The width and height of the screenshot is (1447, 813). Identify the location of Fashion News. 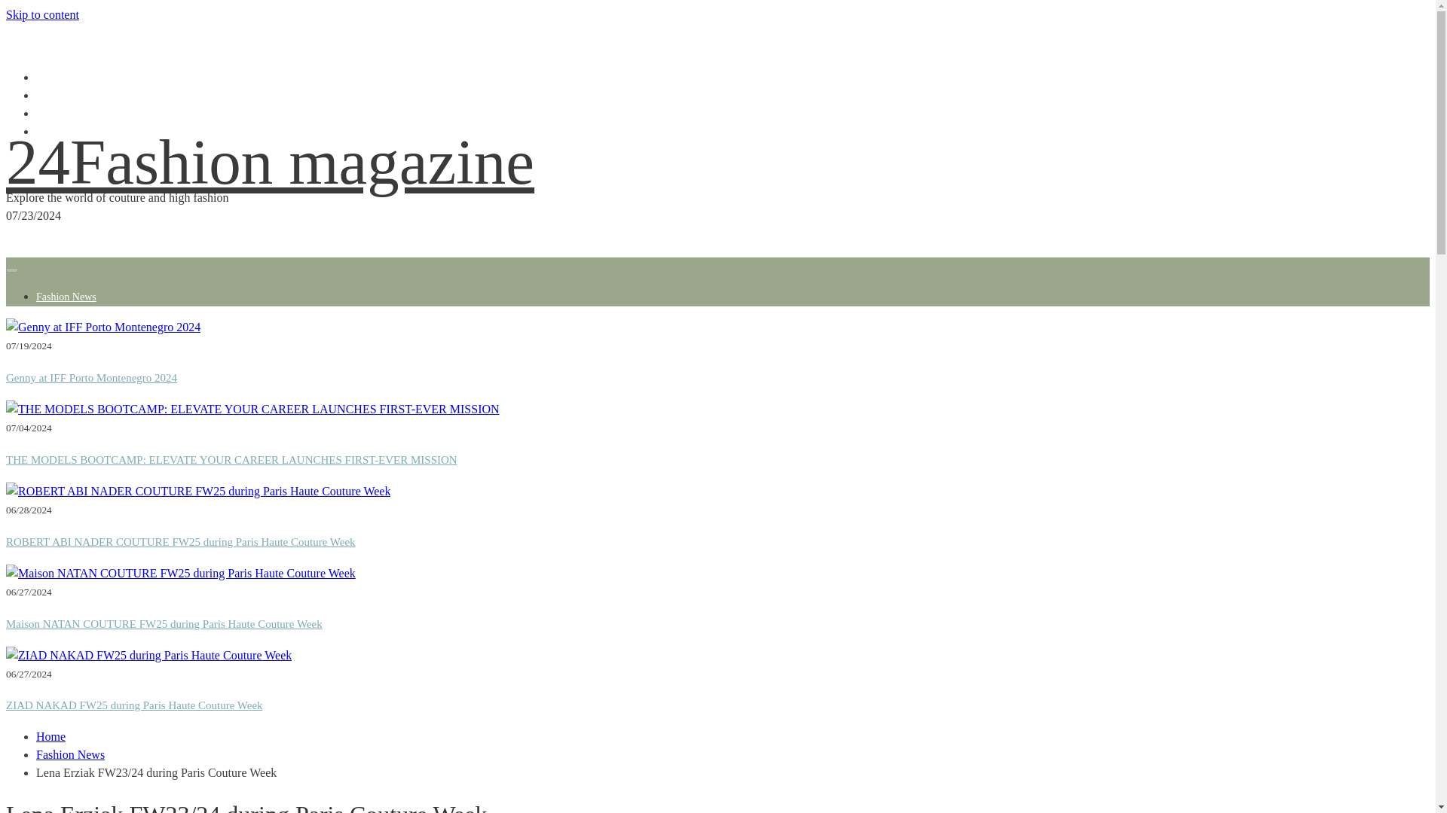
(66, 297).